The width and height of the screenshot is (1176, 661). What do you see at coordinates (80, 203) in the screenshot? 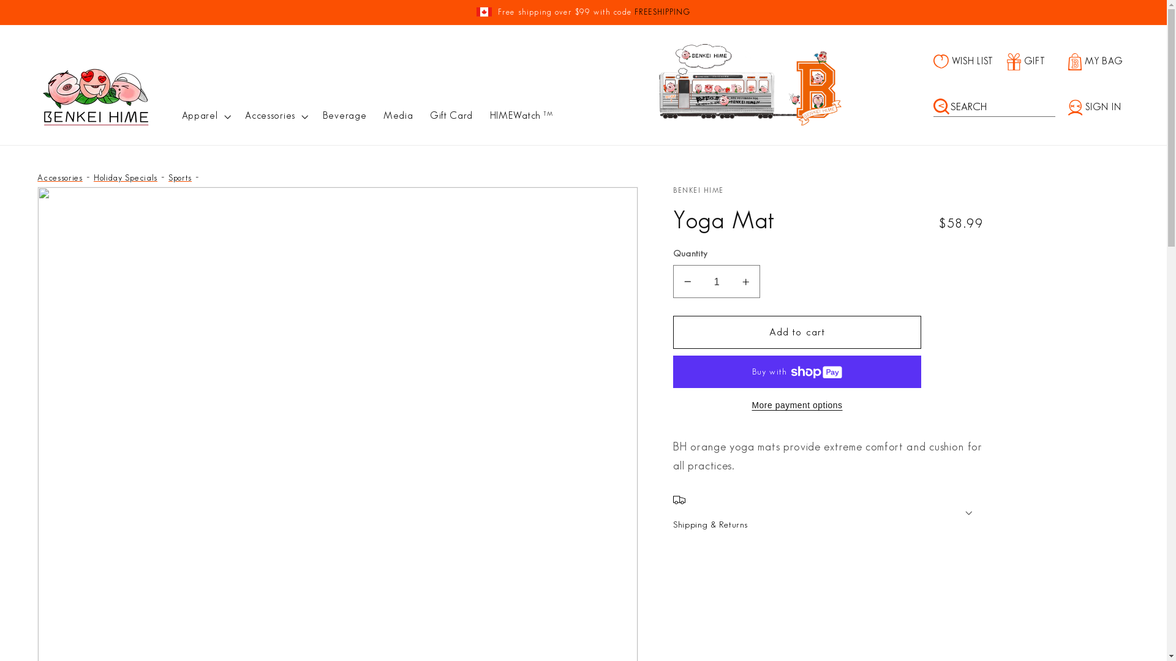
I see `Skip to product information` at bounding box center [80, 203].